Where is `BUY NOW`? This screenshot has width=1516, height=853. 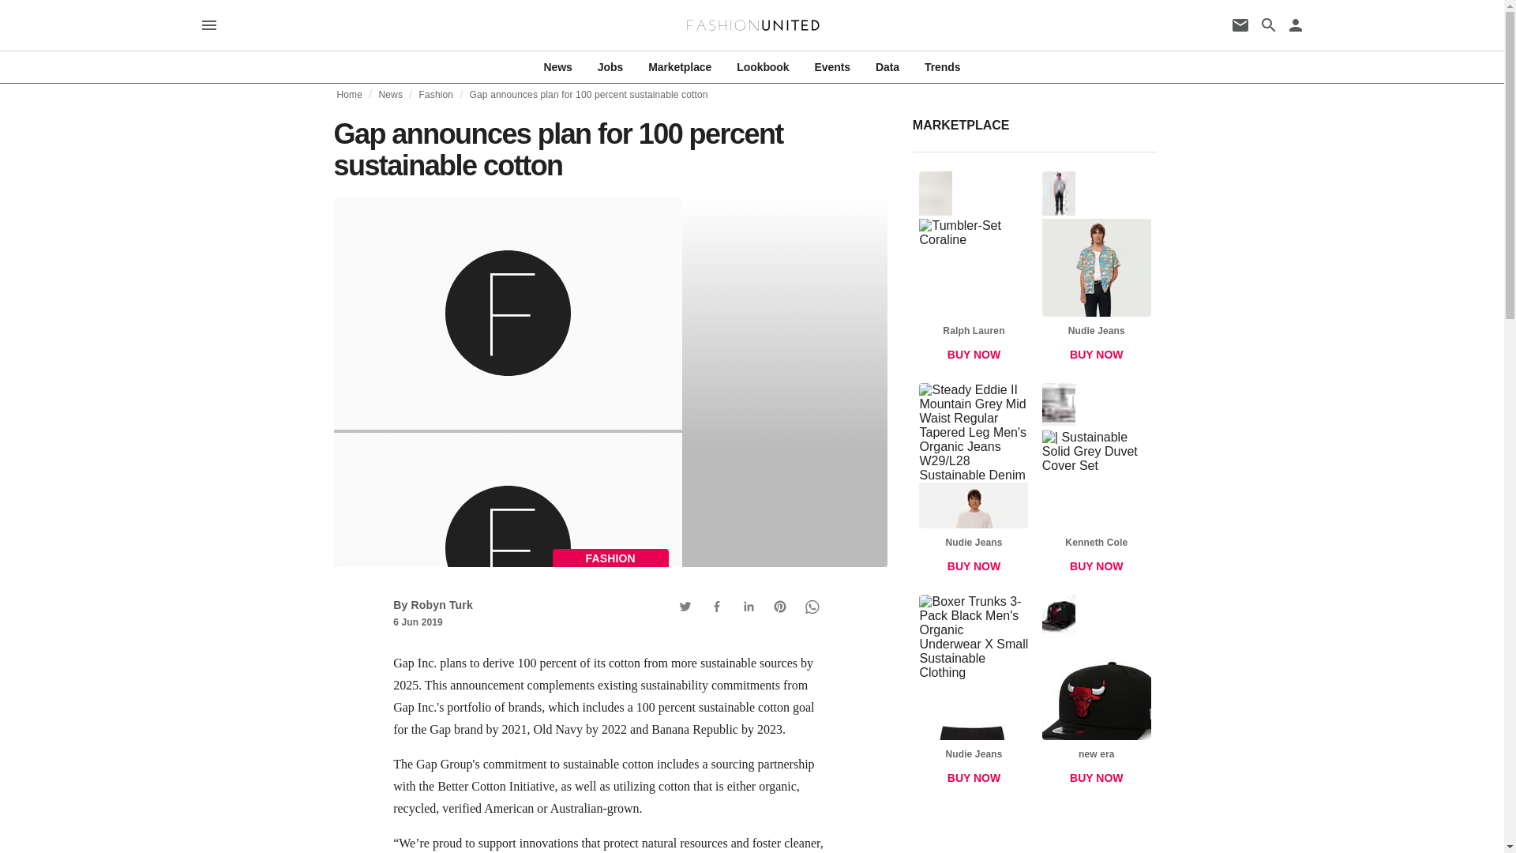 BUY NOW is located at coordinates (974, 778).